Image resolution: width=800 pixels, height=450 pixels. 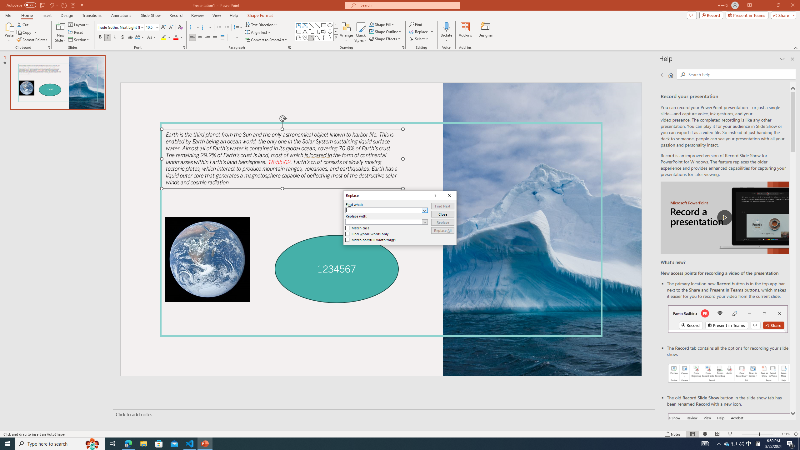 I want to click on Underline, so click(x=115, y=37).